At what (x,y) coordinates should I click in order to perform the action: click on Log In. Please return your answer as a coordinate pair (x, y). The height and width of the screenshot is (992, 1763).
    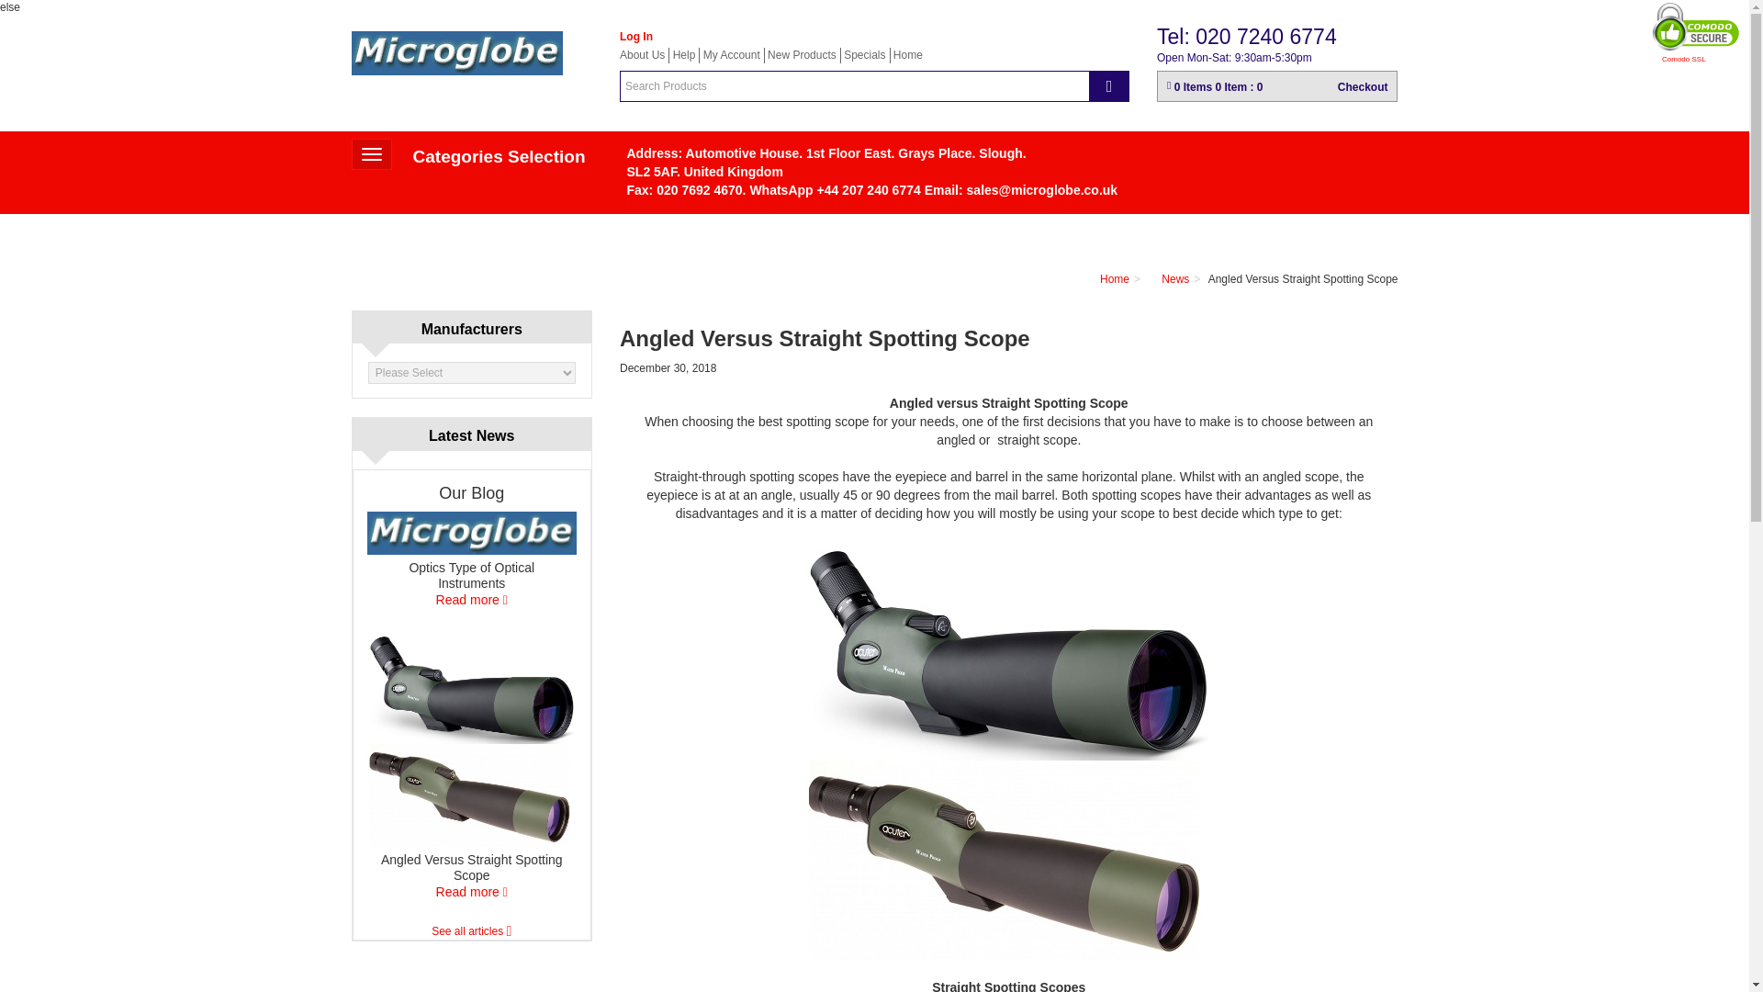
    Looking at the image, I should click on (731, 54).